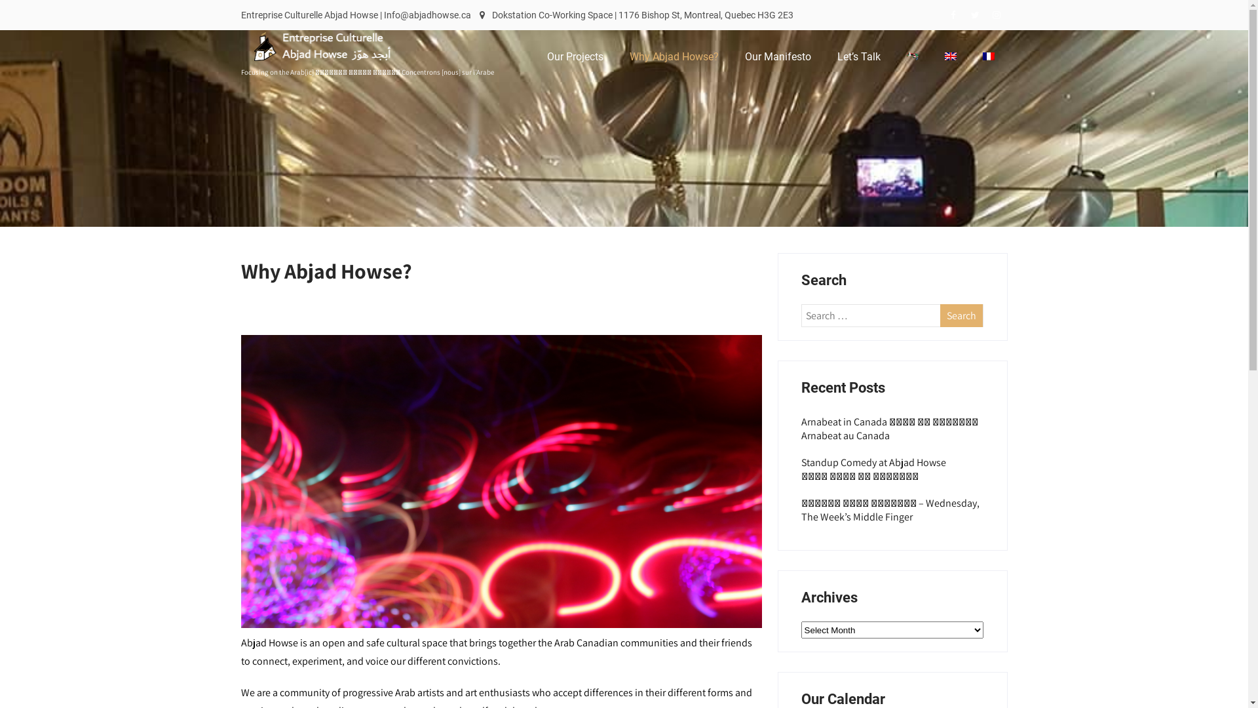 The image size is (1258, 708). I want to click on Our Projects, so click(575, 57).